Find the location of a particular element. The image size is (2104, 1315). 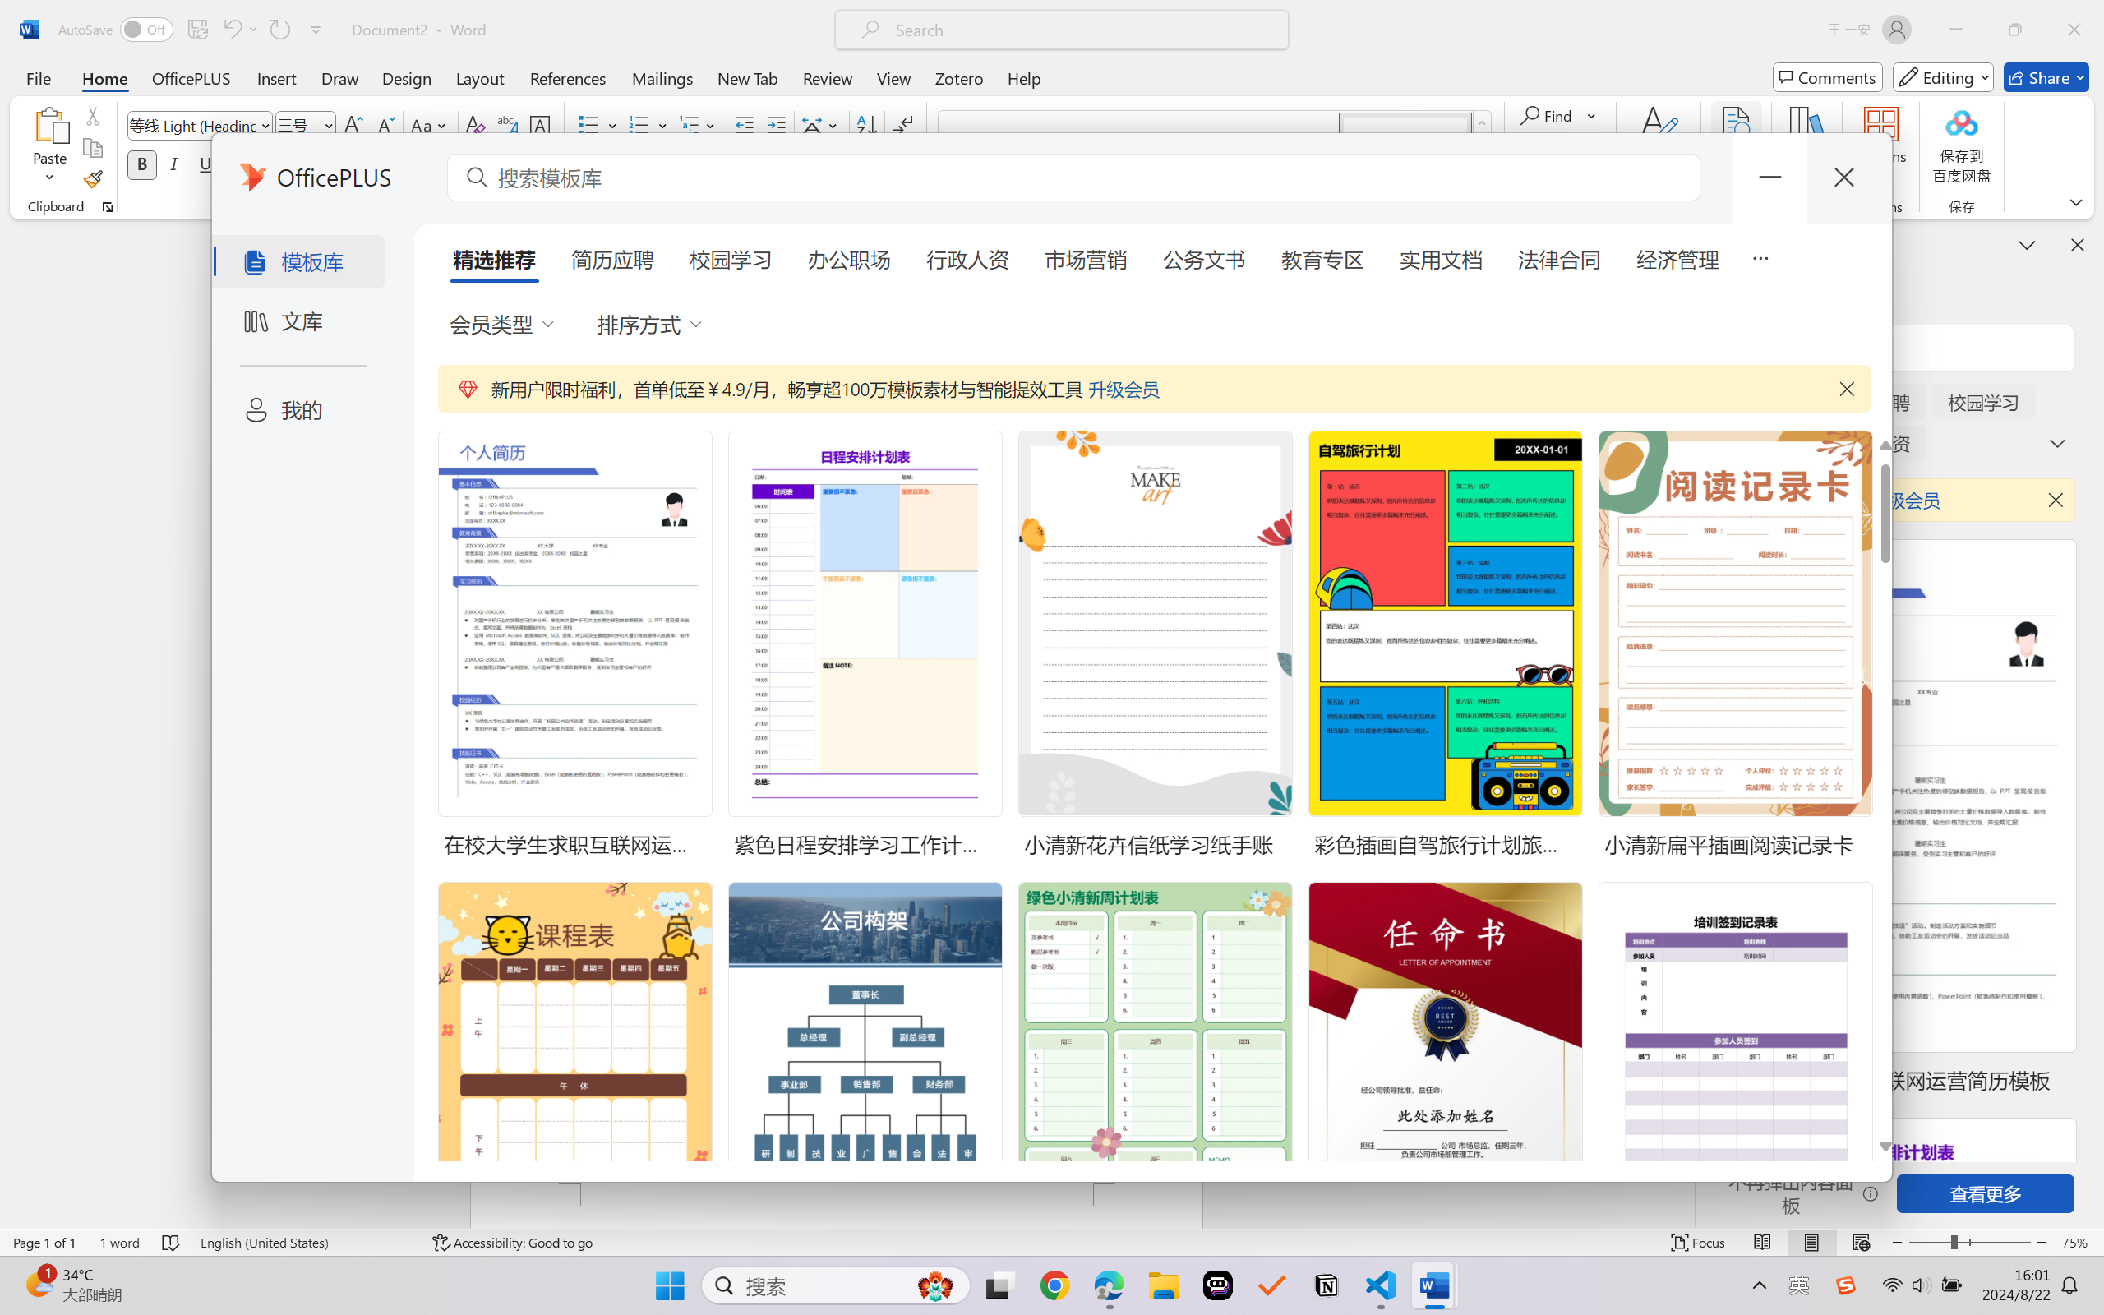

More Options is located at coordinates (1593, 115).